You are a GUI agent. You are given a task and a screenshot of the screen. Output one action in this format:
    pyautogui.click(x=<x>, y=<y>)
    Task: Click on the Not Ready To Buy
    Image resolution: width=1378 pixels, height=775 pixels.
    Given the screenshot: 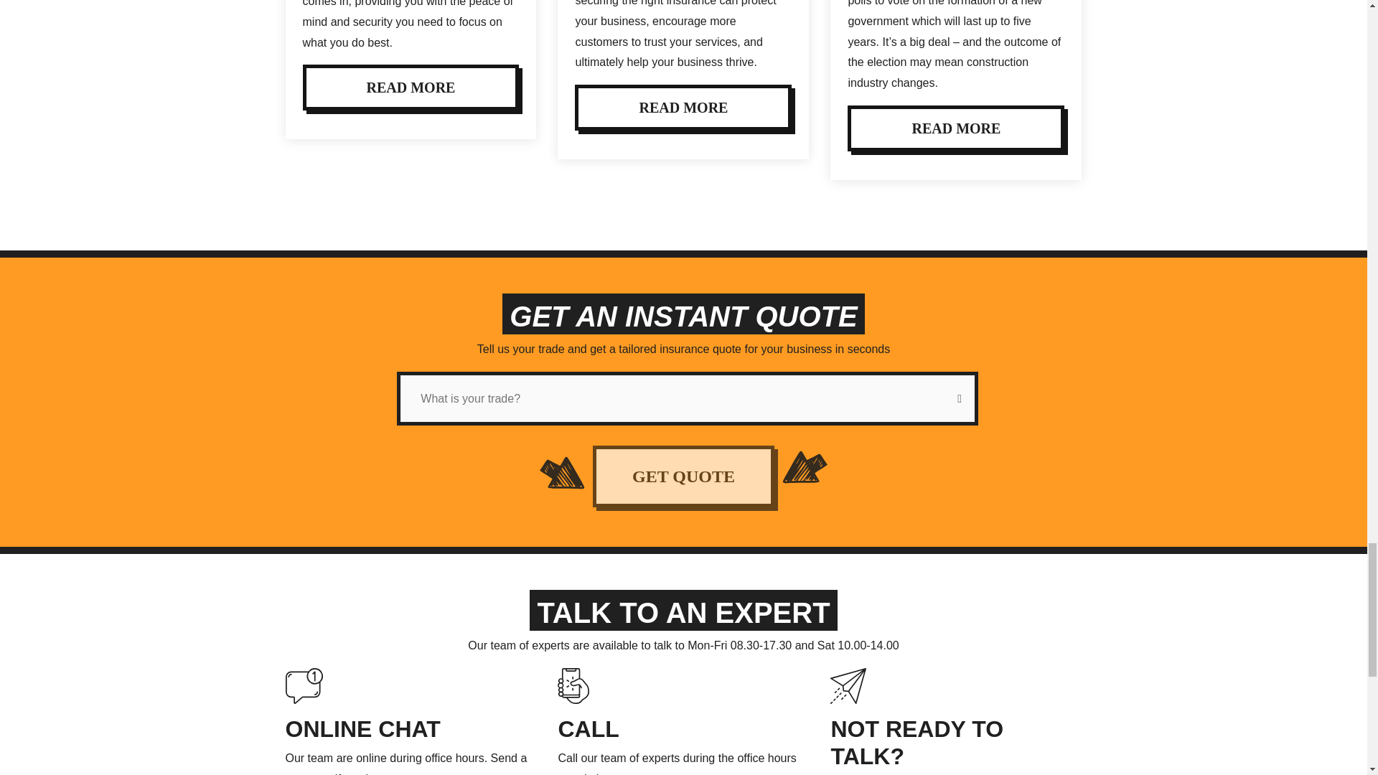 What is the action you would take?
    pyautogui.click(x=848, y=685)
    